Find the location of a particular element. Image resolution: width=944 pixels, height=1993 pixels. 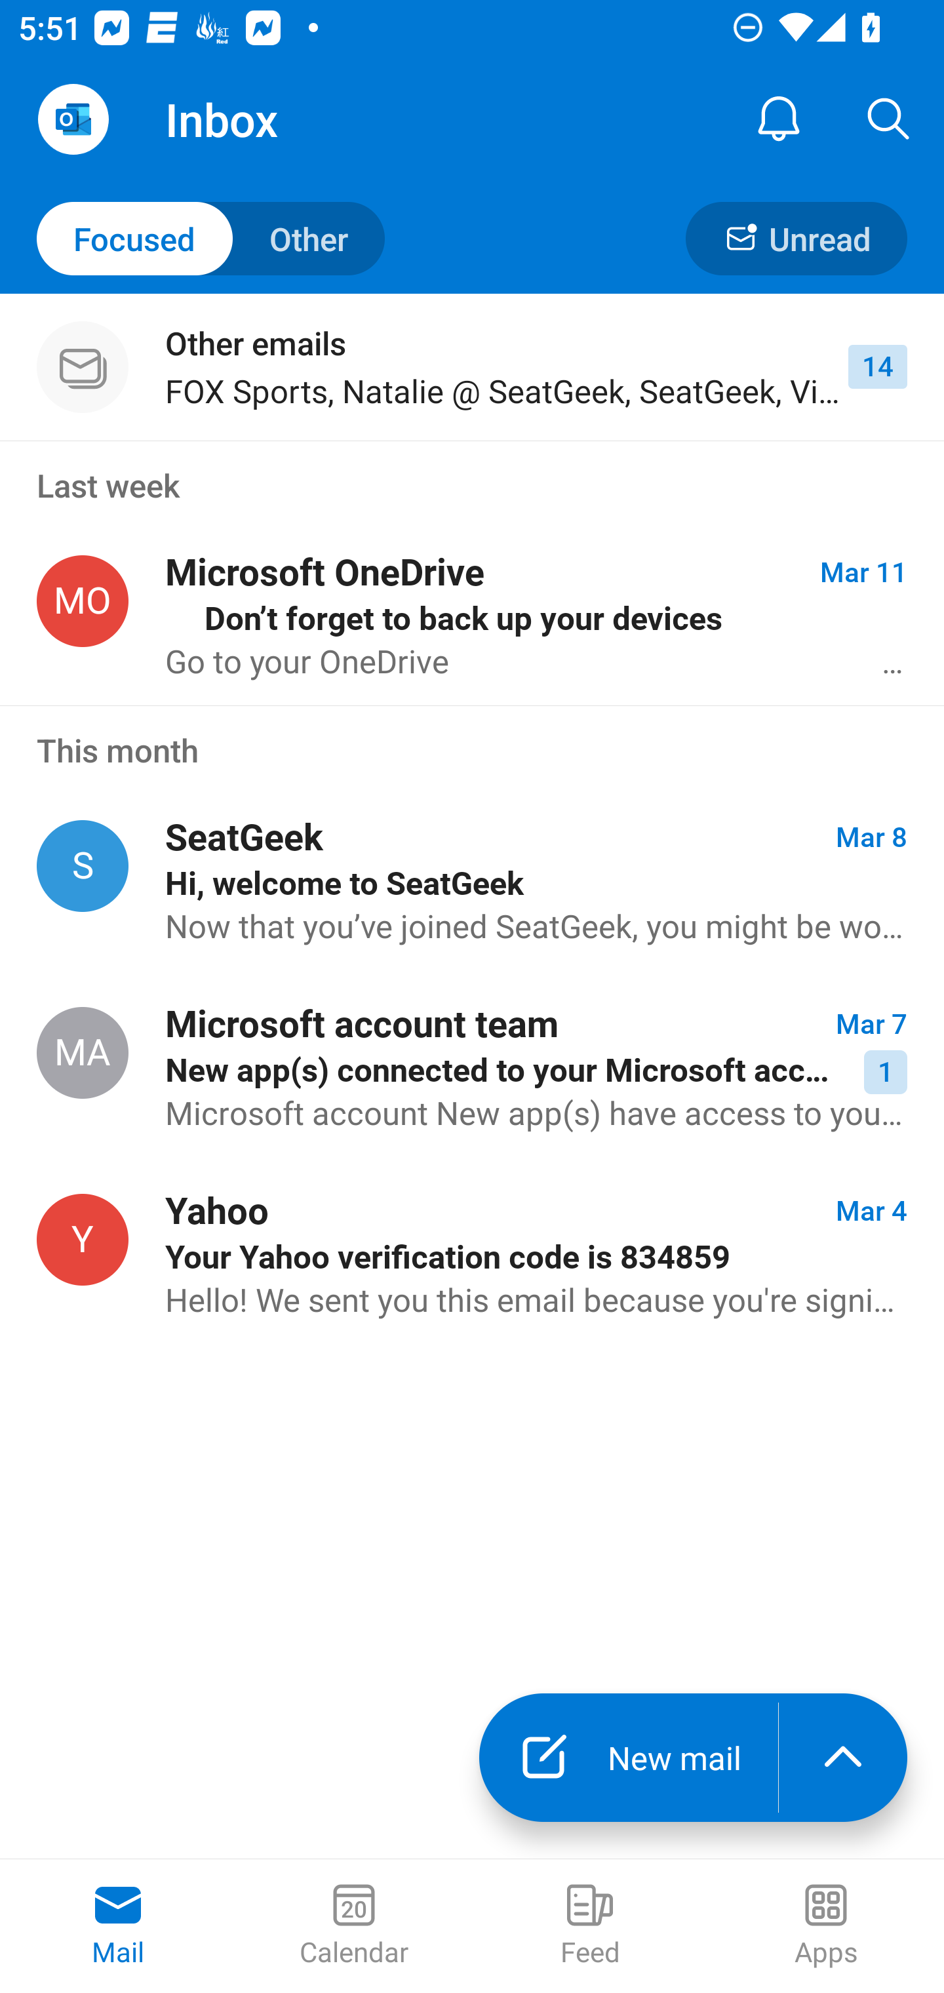

Calendar is located at coordinates (354, 1926).